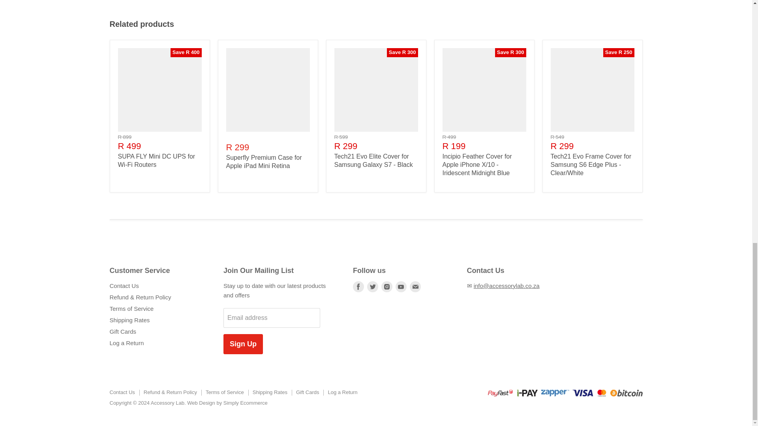  What do you see at coordinates (401, 286) in the screenshot?
I see `Youtube` at bounding box center [401, 286].